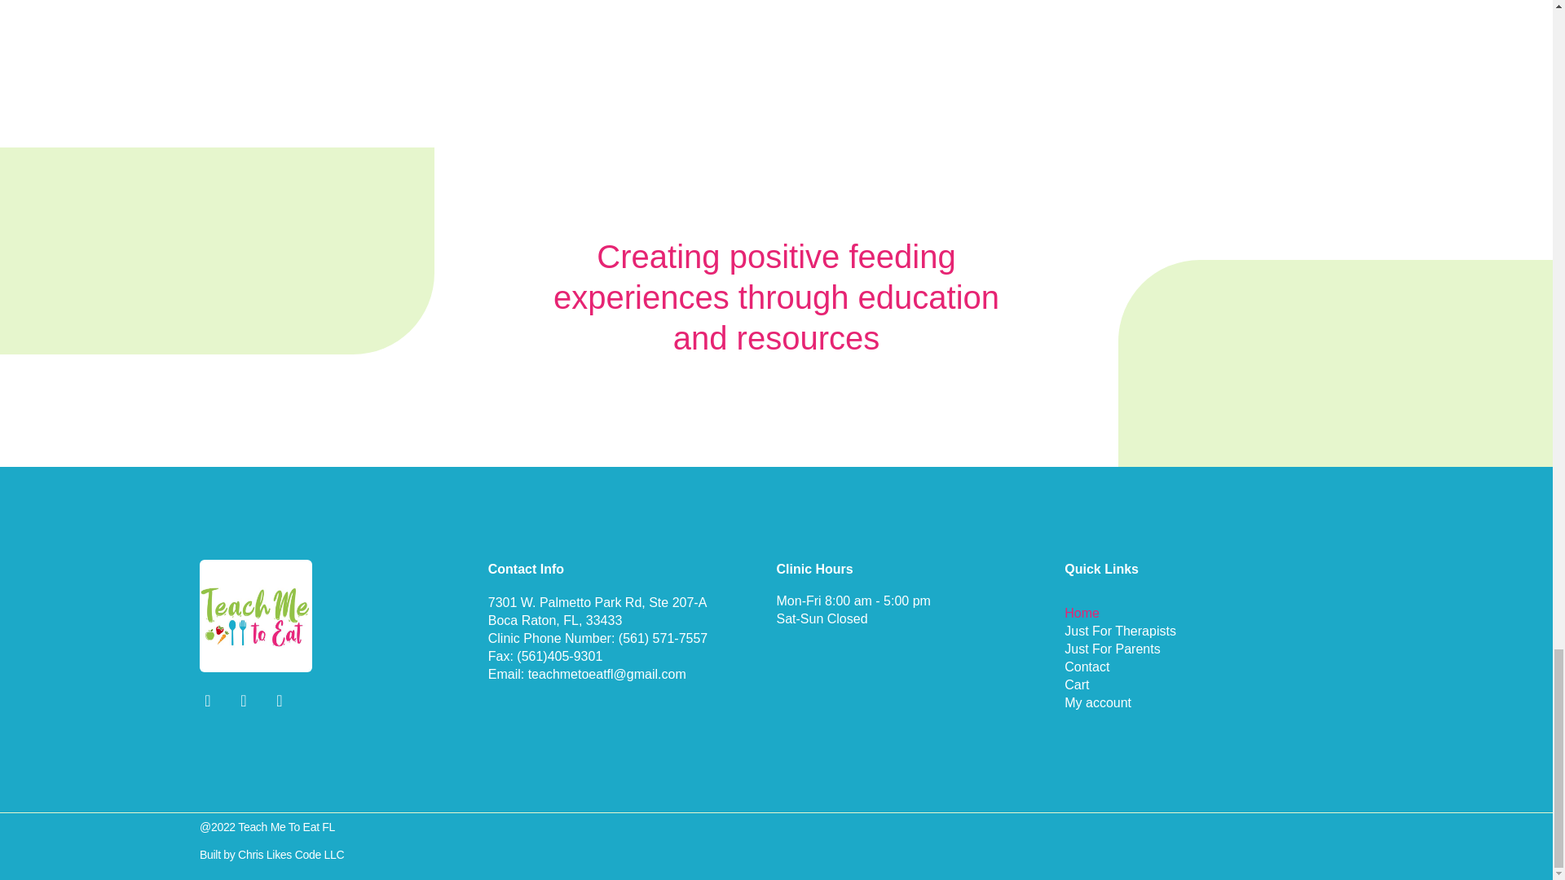  I want to click on Just For Parents, so click(1208, 649).